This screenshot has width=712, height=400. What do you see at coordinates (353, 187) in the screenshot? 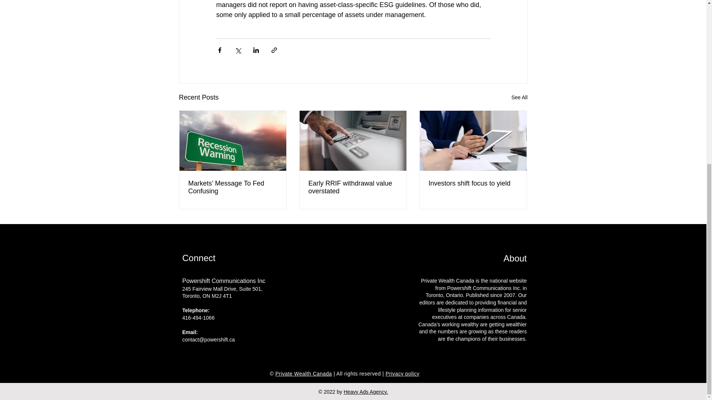
I see `Early RRIF withdrawal value overstated` at bounding box center [353, 187].